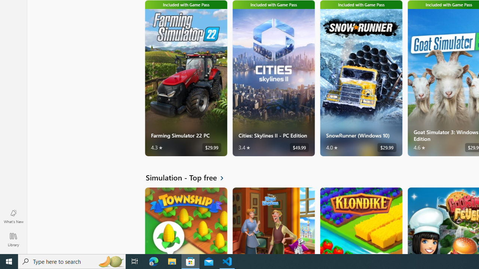 This screenshot has height=269, width=479. I want to click on Township. Average rating of 4.5 out of five stars. Free  , so click(186, 220).